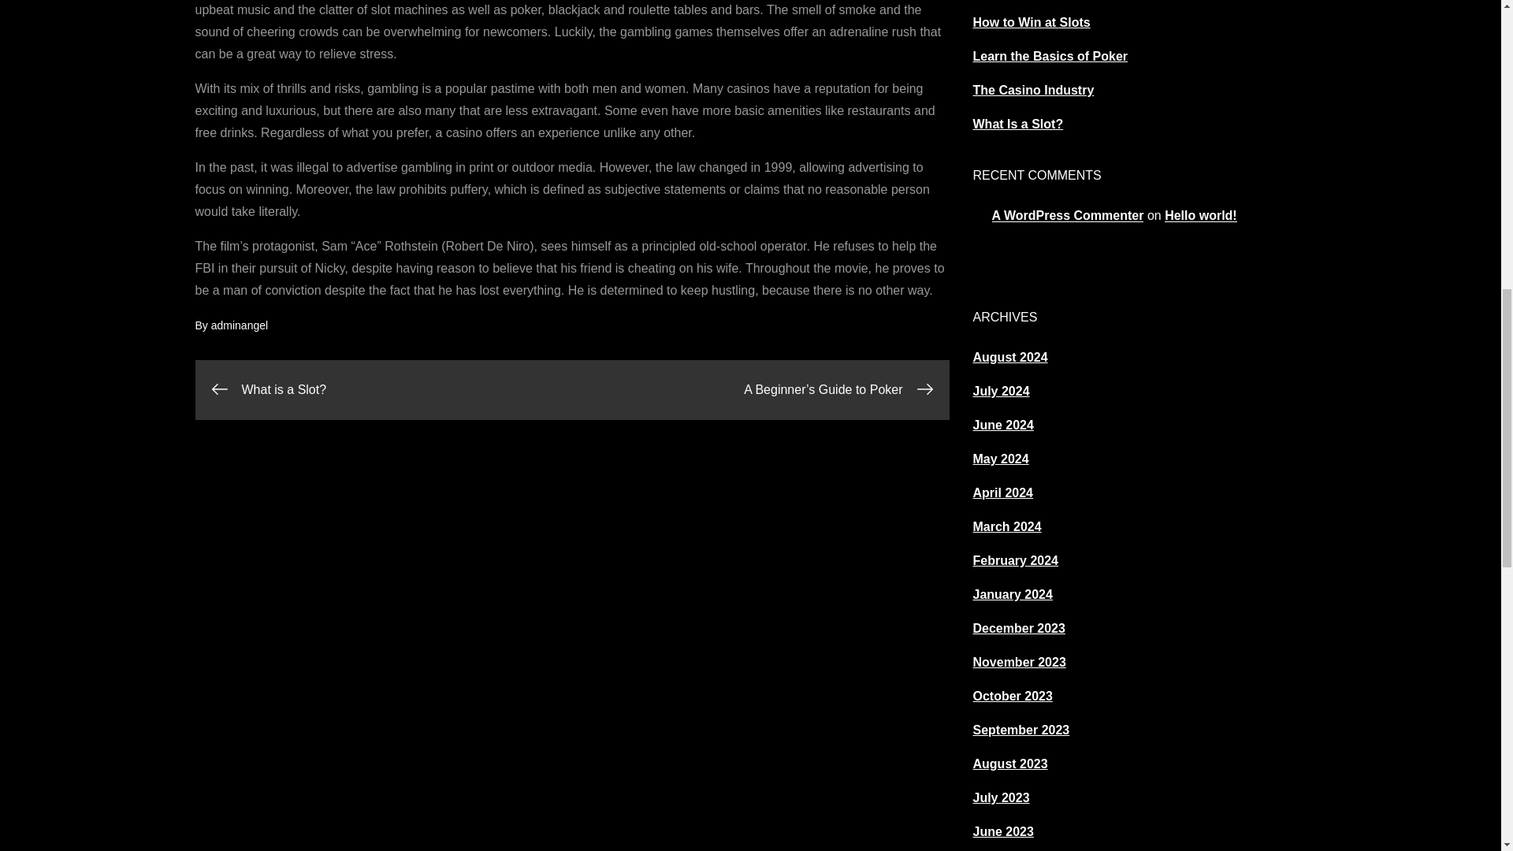 Image resolution: width=1513 pixels, height=851 pixels. I want to click on June 2024, so click(1002, 425).